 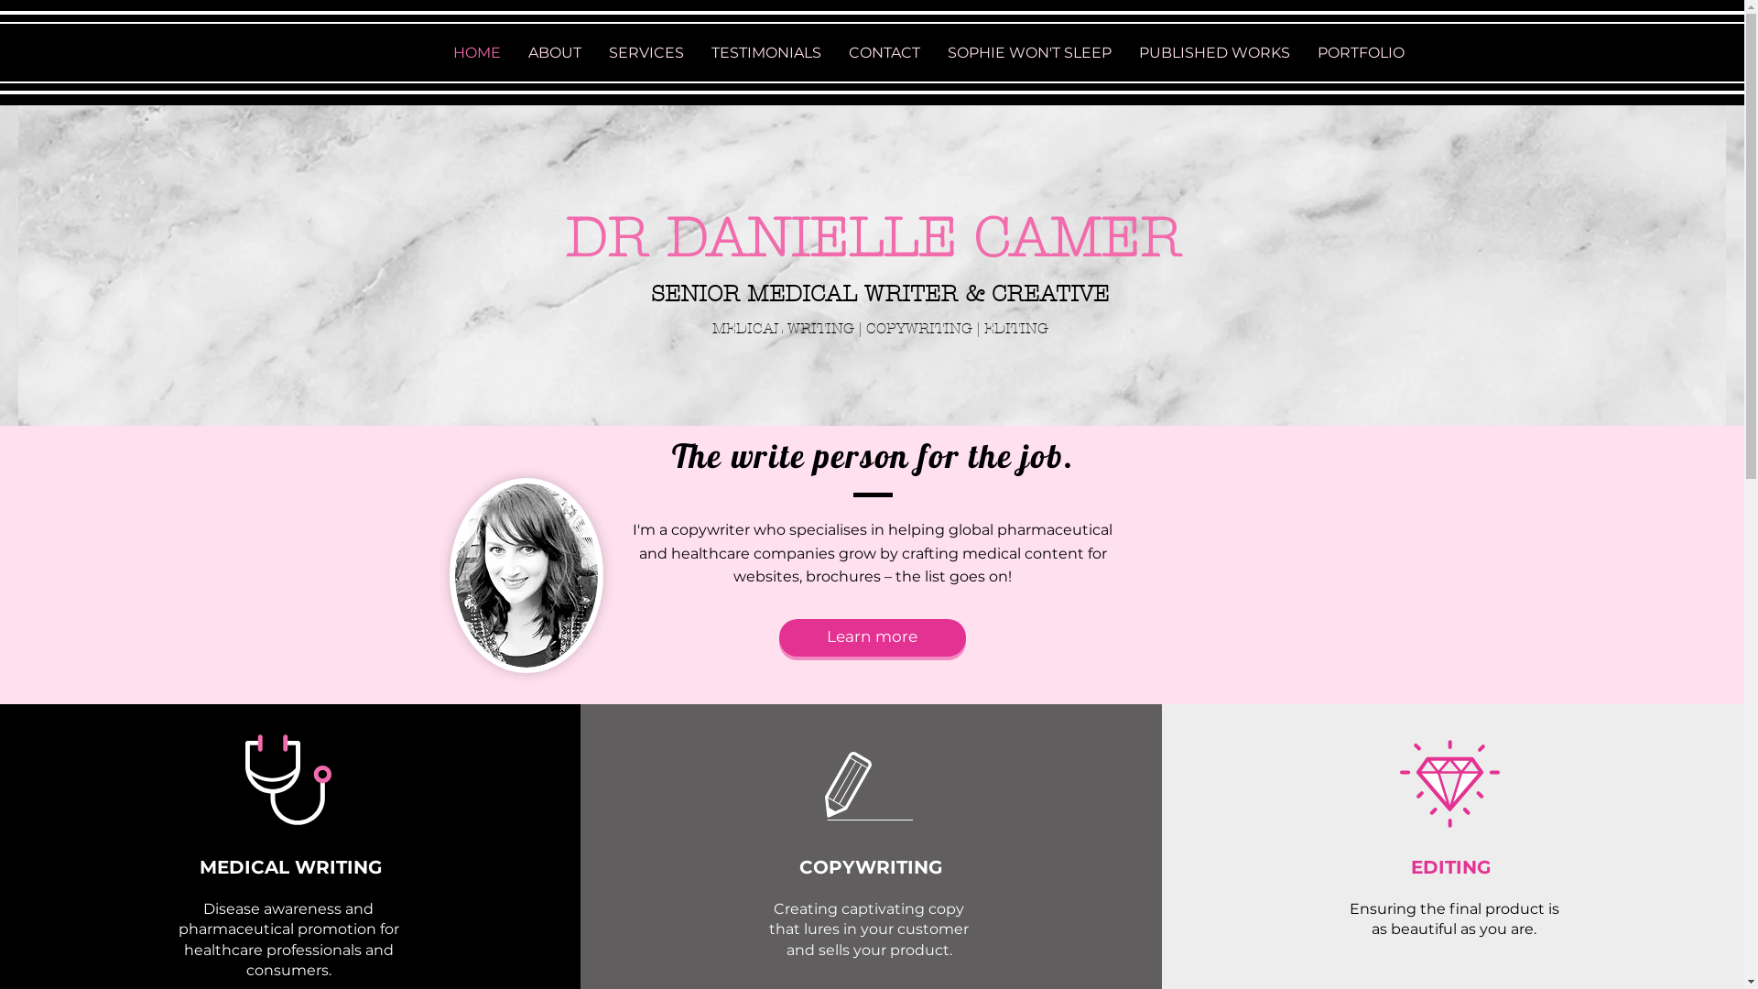 What do you see at coordinates (555, 53) in the screenshot?
I see `ABOUT` at bounding box center [555, 53].